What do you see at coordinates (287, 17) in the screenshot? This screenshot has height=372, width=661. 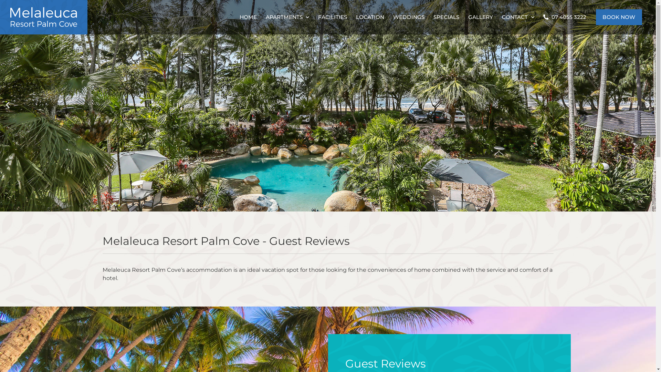 I see `APARTMENTS` at bounding box center [287, 17].